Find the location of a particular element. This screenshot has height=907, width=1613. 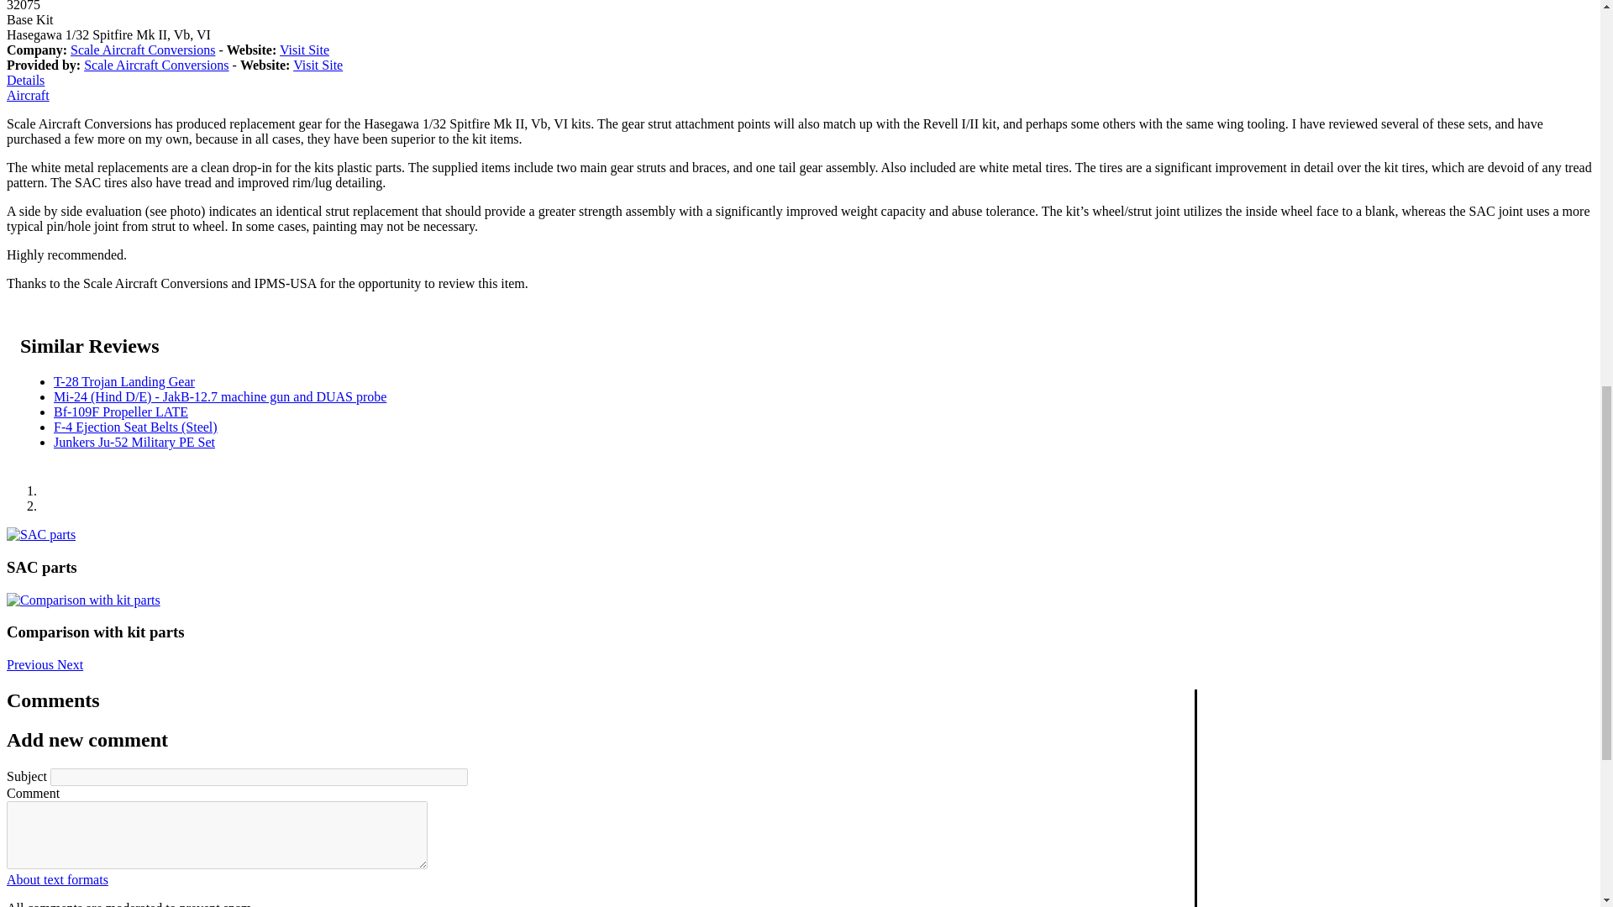

Visit Site is located at coordinates (304, 50).